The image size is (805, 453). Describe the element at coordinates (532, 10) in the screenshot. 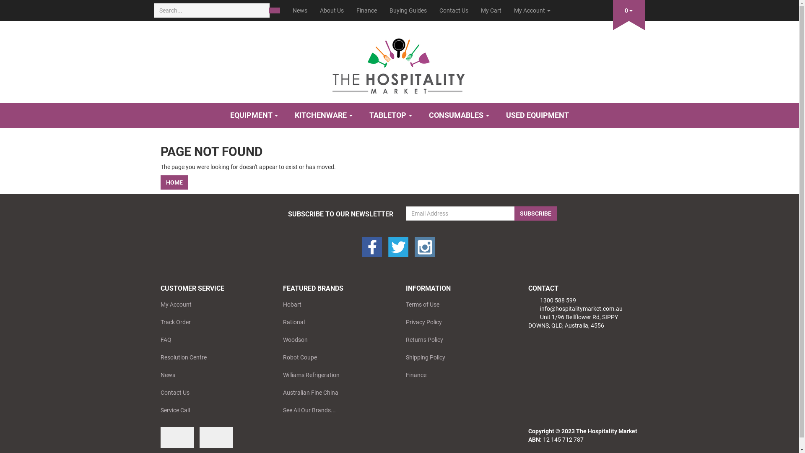

I see `My Account` at that location.